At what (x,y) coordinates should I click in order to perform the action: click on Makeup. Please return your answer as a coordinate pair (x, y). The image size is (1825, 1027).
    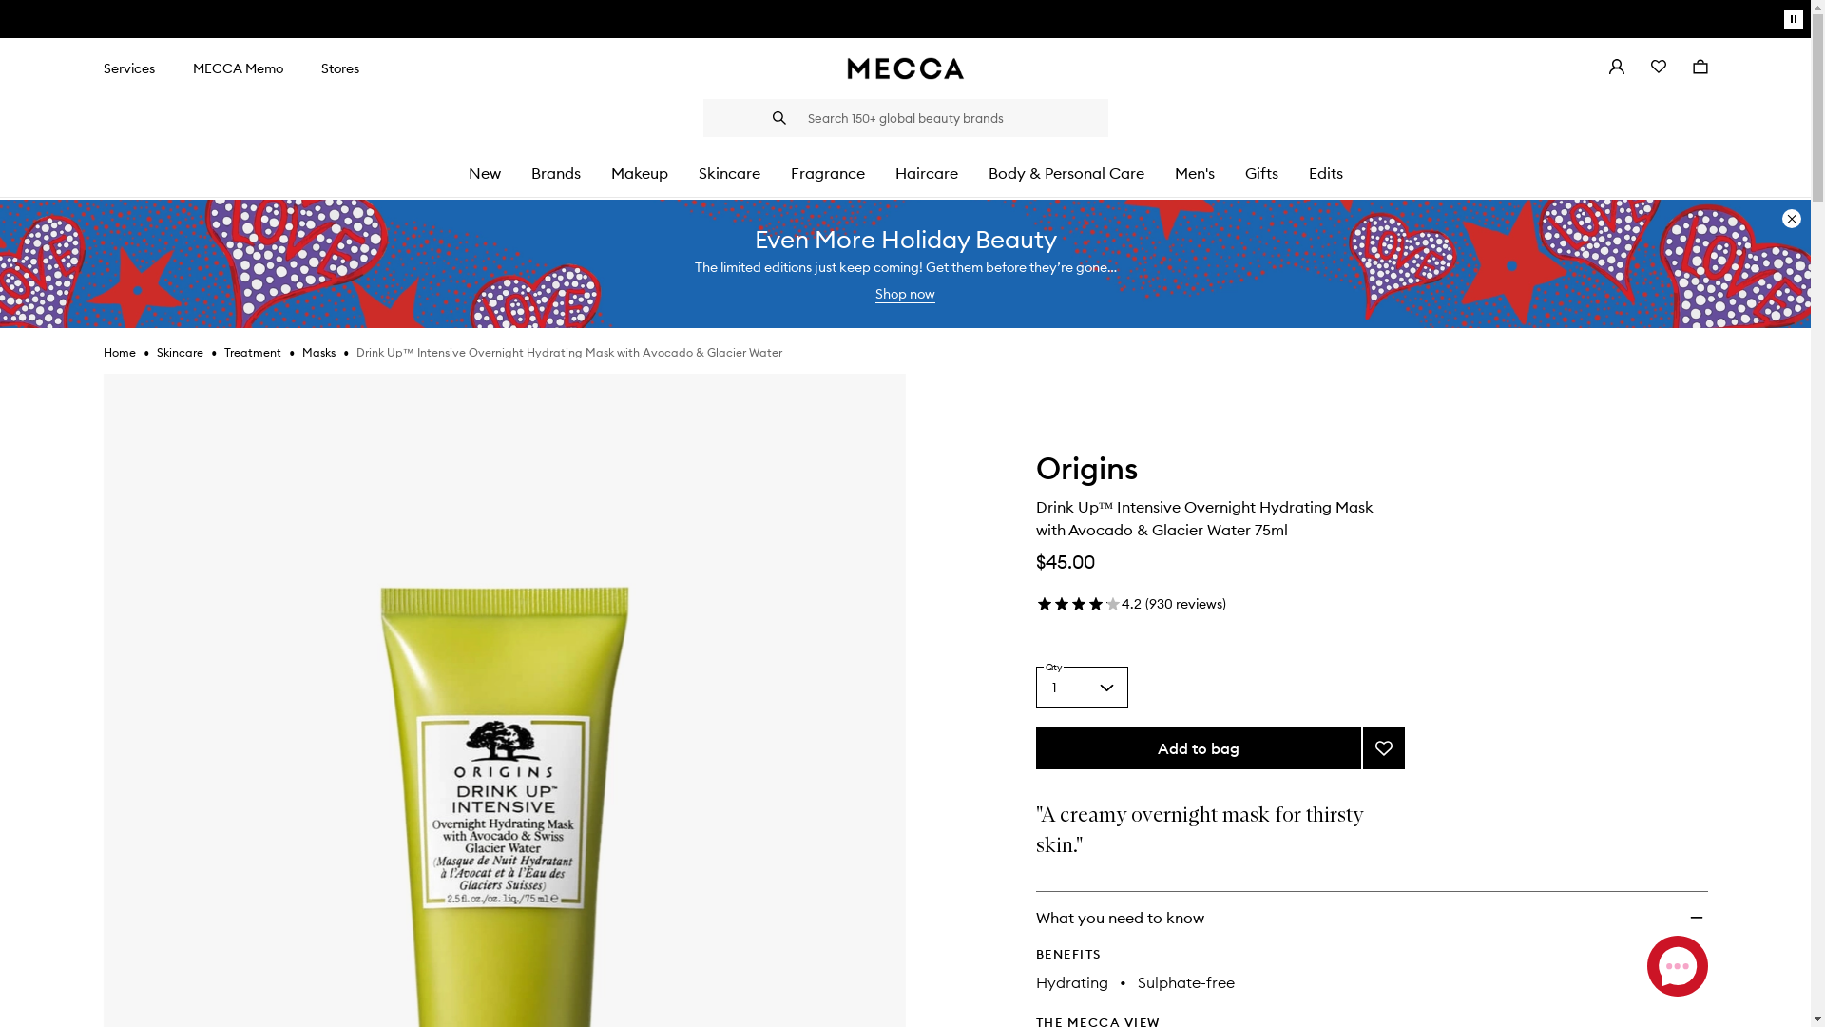
    Looking at the image, I should click on (639, 173).